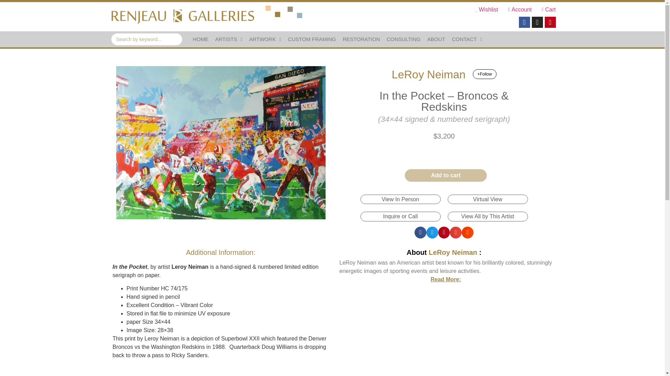 The width and height of the screenshot is (670, 376). Describe the element at coordinates (403, 39) in the screenshot. I see `CONSULTING` at that location.